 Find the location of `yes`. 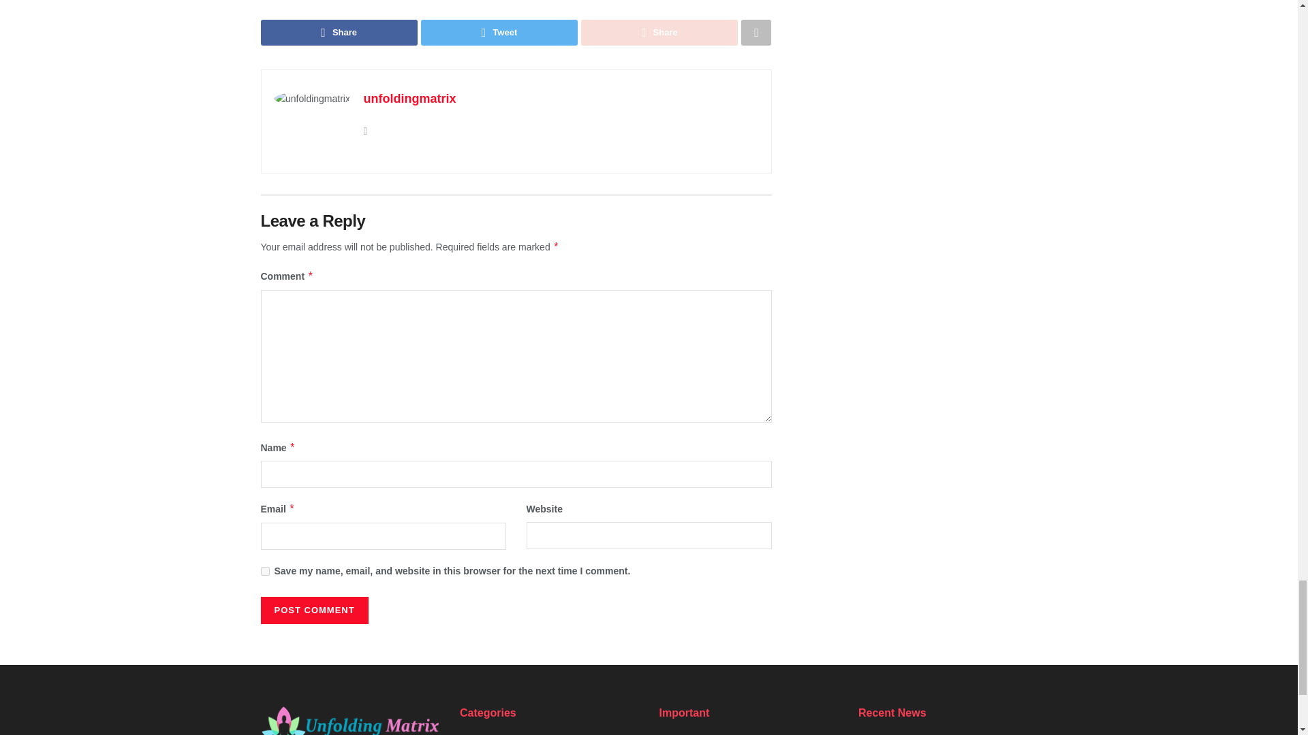

yes is located at coordinates (264, 570).